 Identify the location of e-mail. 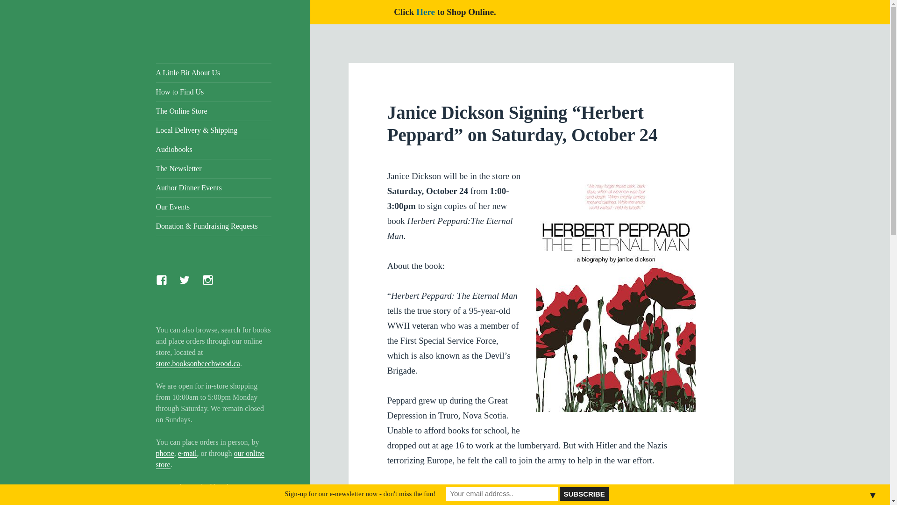
(187, 454).